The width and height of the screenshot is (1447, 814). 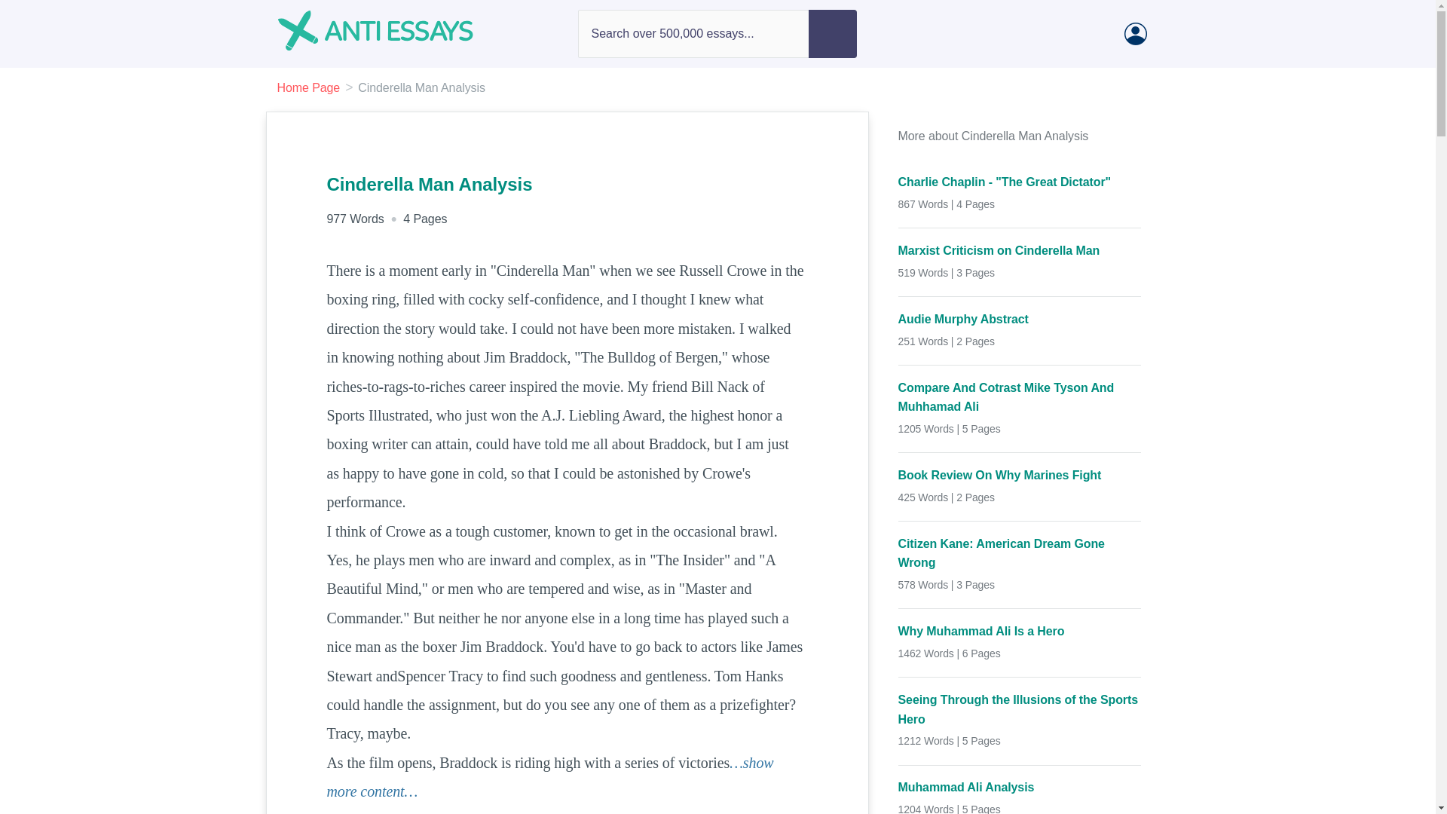 I want to click on Muhammad Ali Analysis, so click(x=1020, y=788).